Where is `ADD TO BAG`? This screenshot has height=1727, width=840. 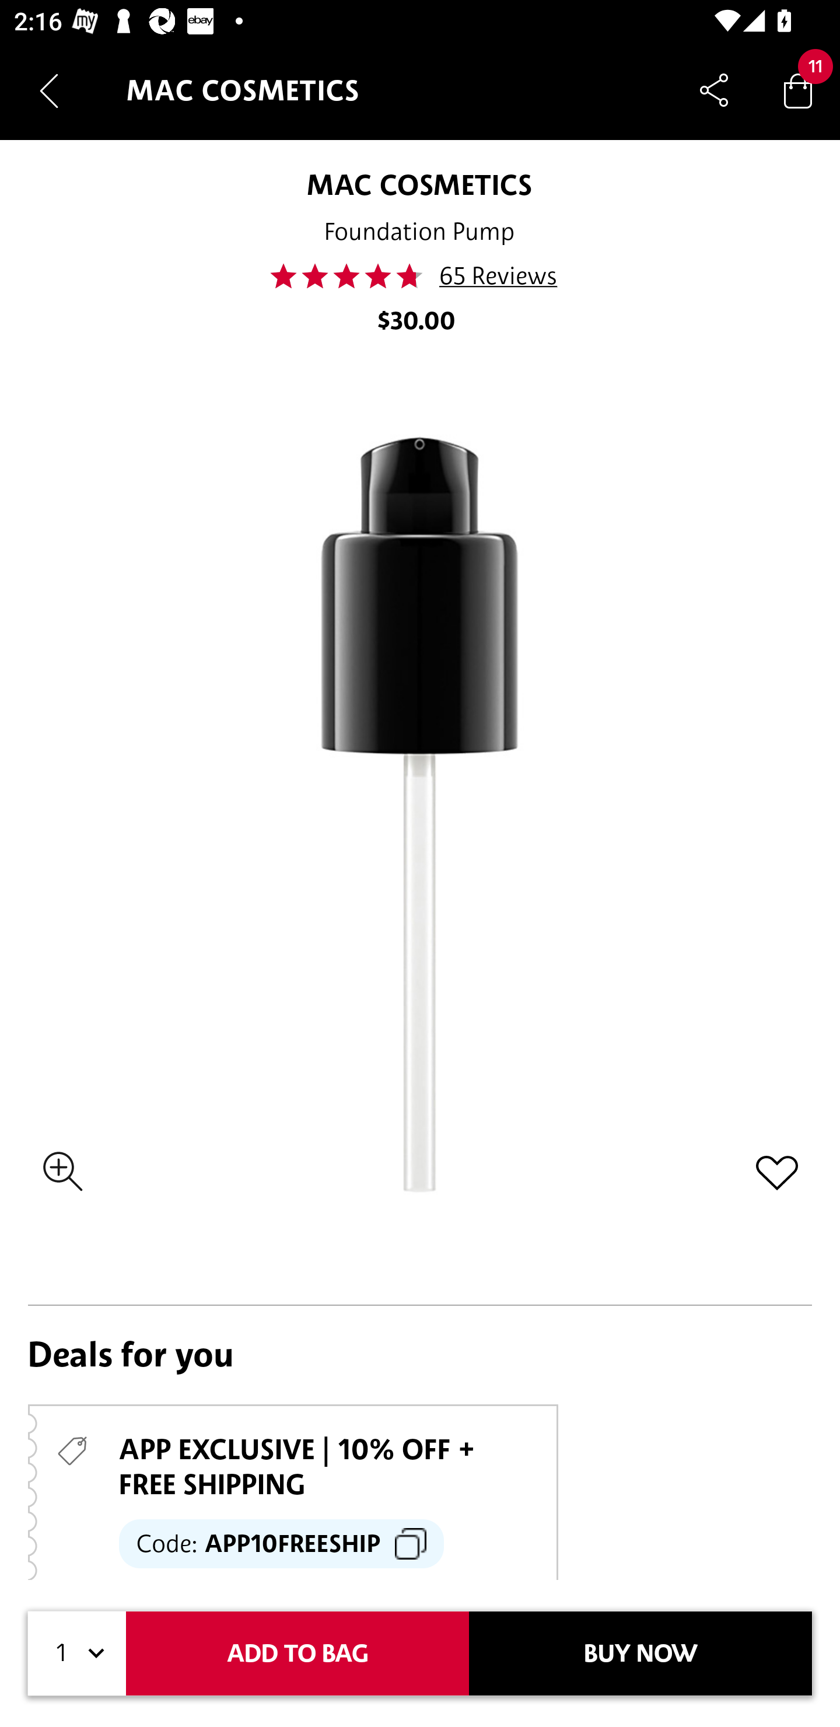 ADD TO BAG is located at coordinates (297, 1653).